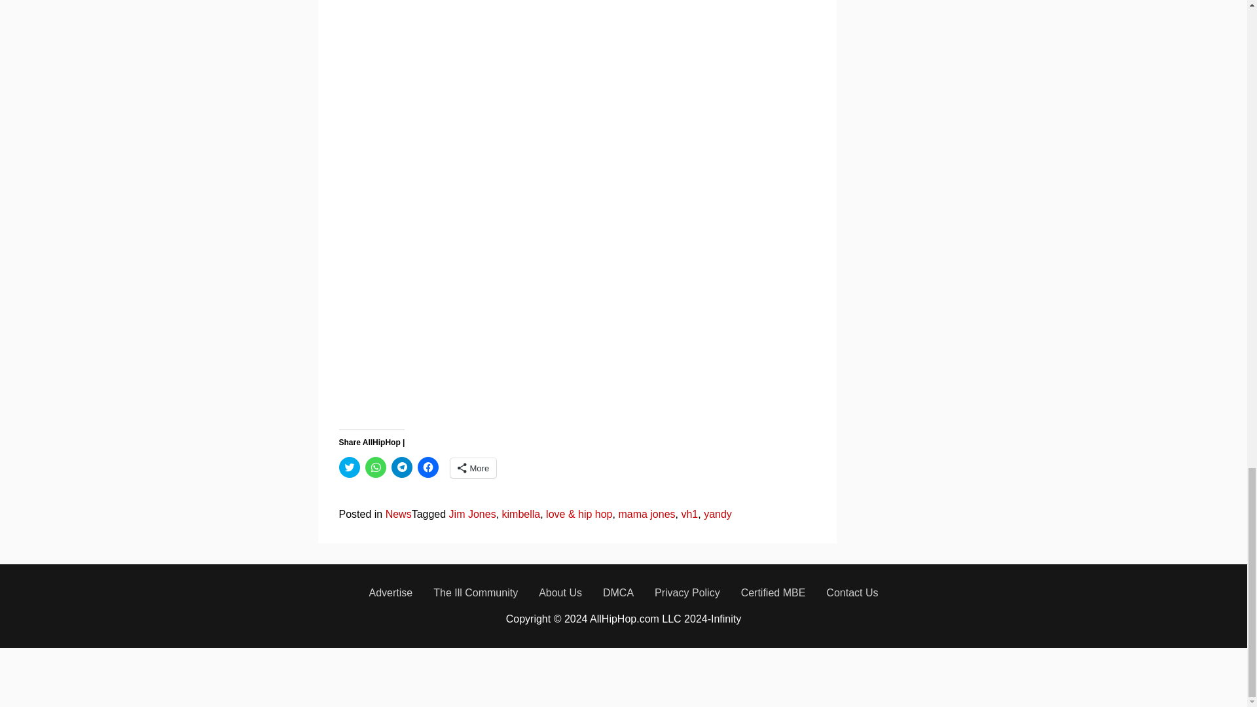 This screenshot has width=1257, height=707. What do you see at coordinates (545, 94) in the screenshot?
I see `YouTube player` at bounding box center [545, 94].